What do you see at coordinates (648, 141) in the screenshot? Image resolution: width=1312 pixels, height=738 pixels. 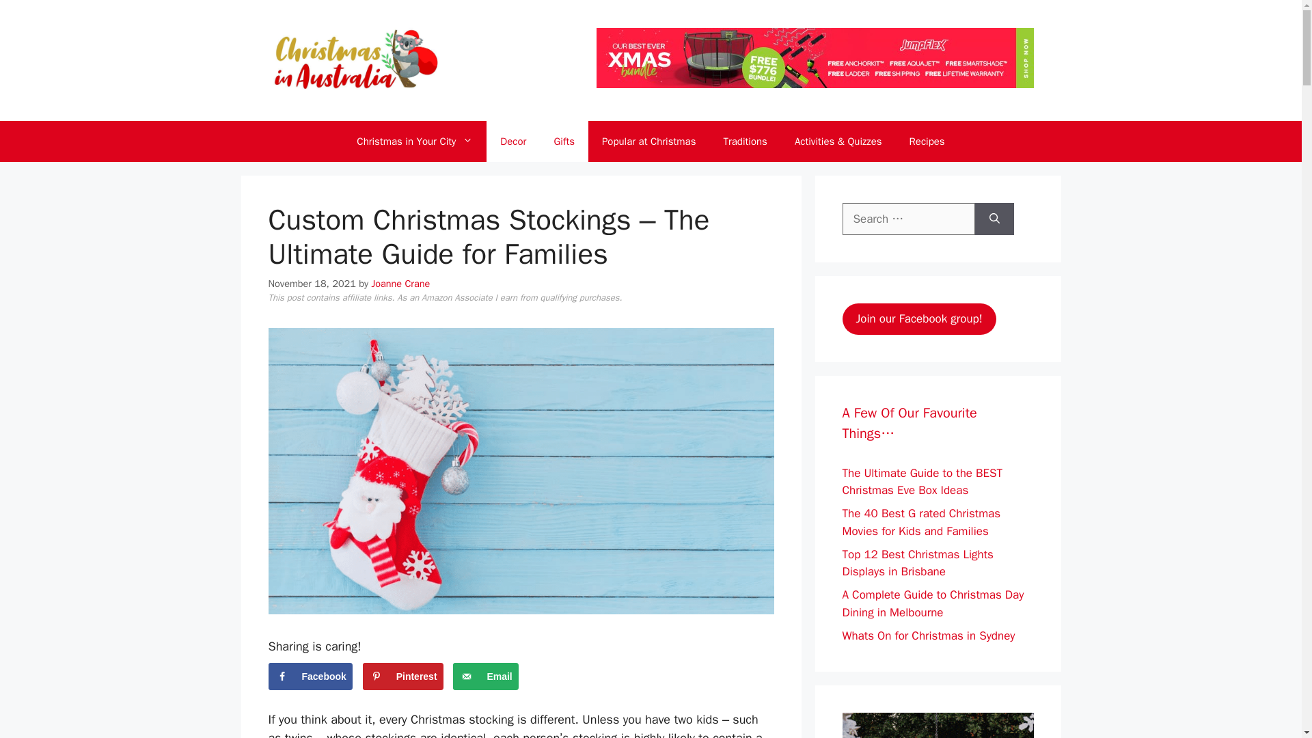 I see `Popular at Christmas` at bounding box center [648, 141].